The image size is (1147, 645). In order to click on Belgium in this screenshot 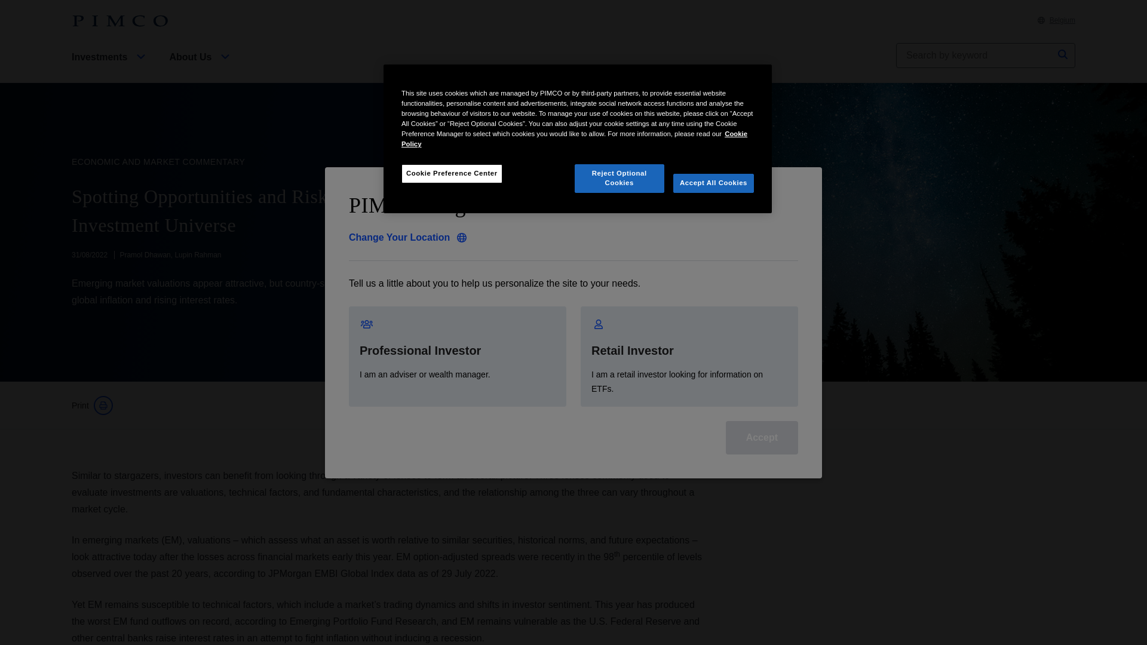, I will do `click(1056, 20)`.